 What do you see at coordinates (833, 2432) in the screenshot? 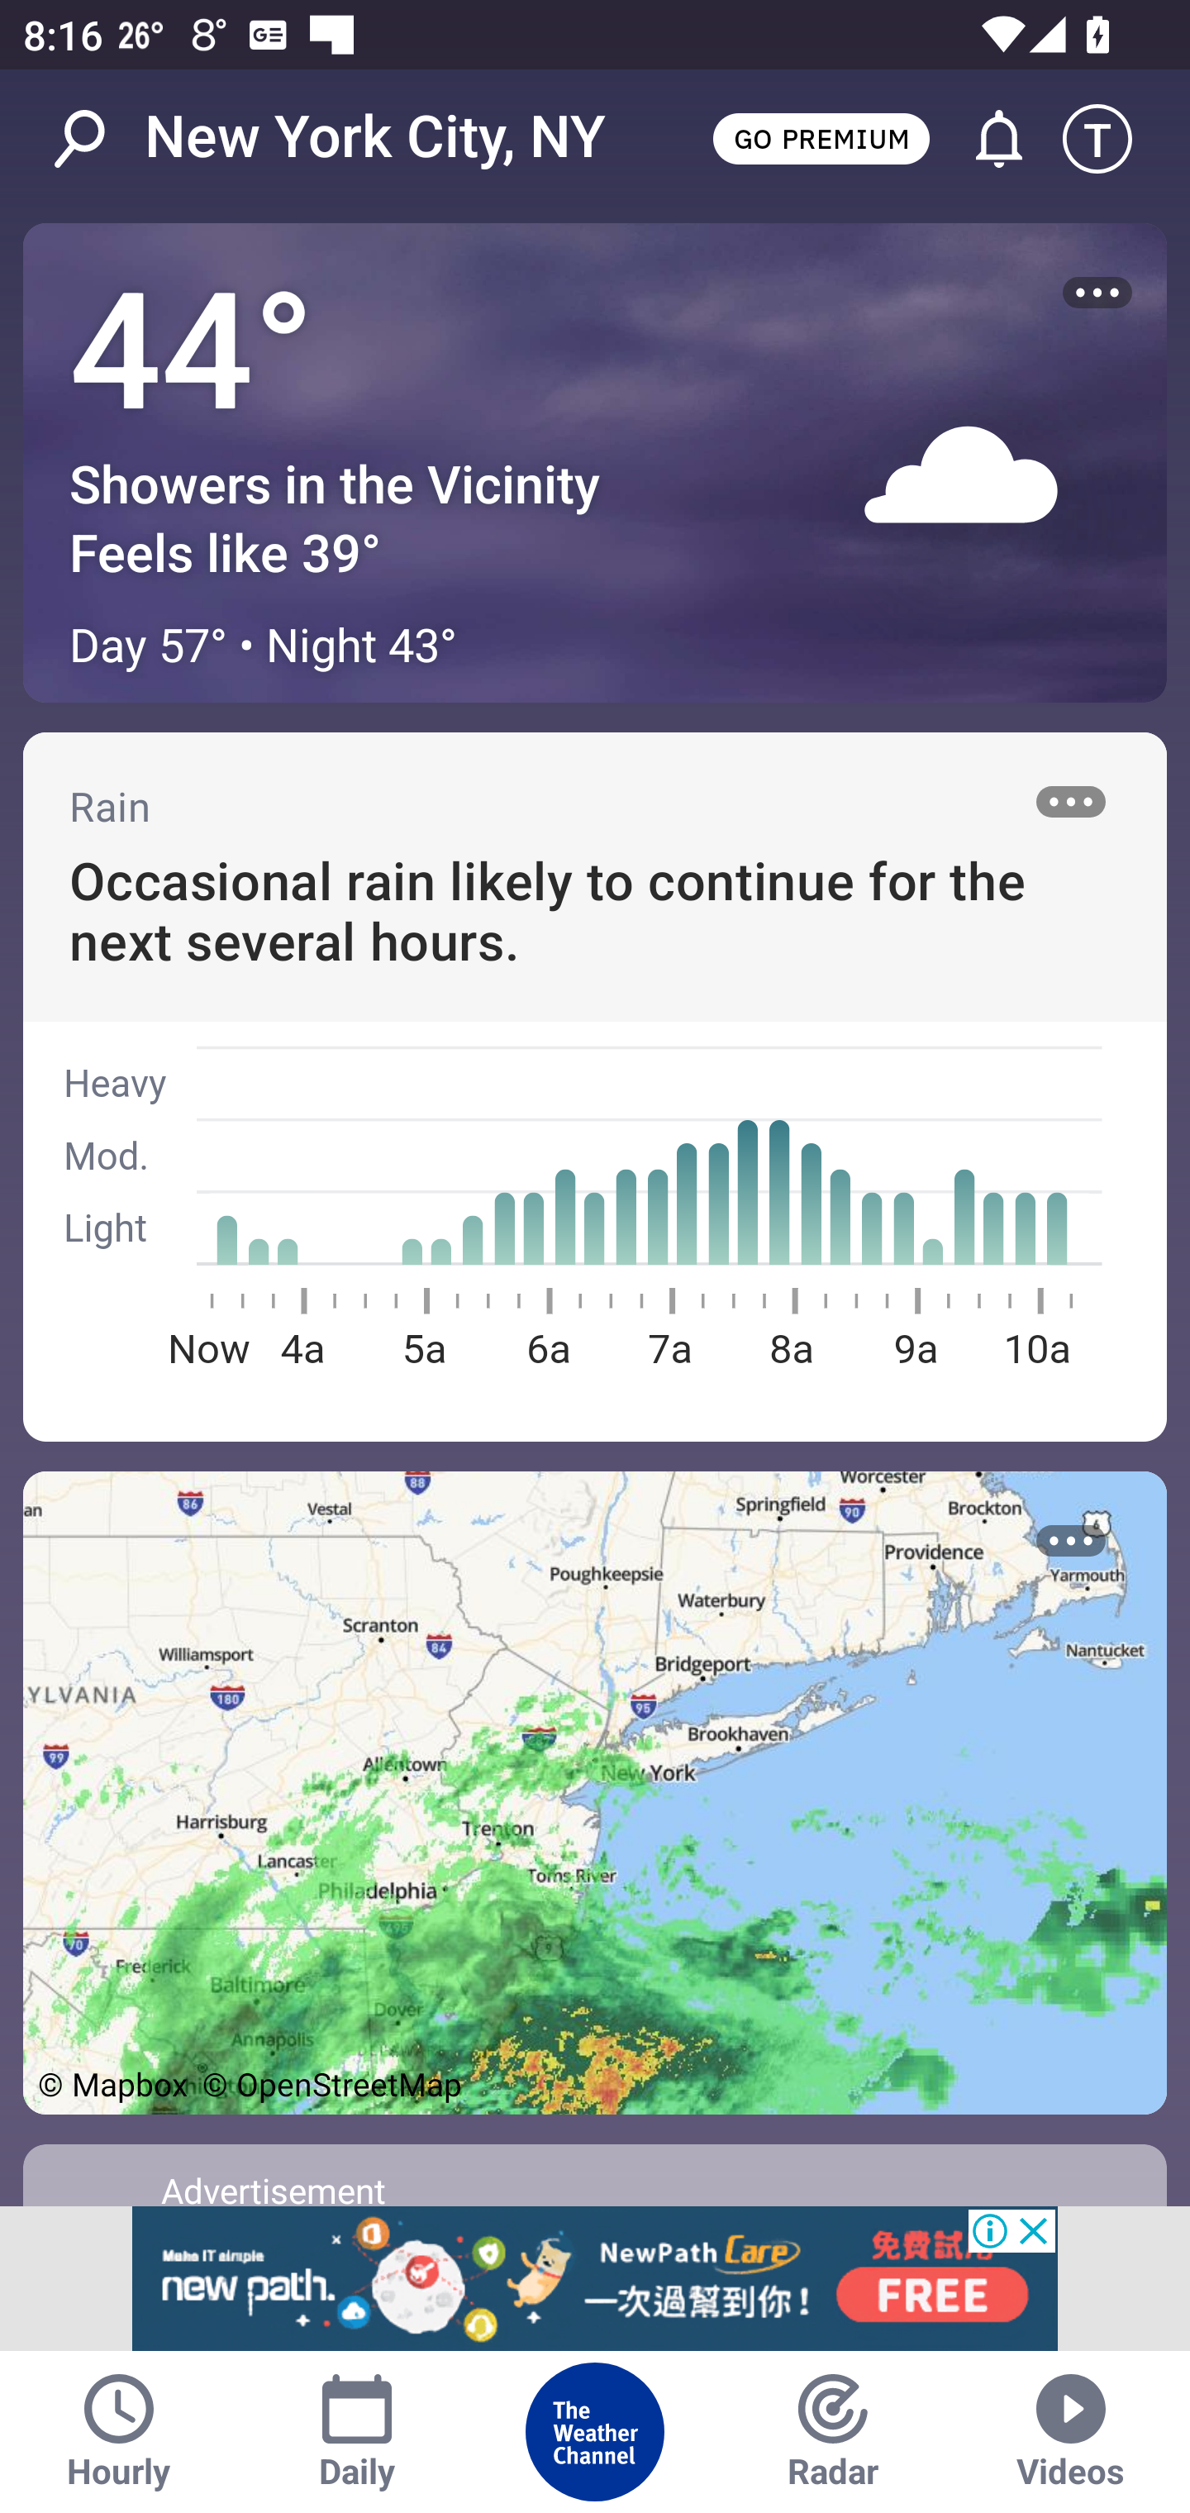
I see `Radar Tab Radar` at bounding box center [833, 2432].